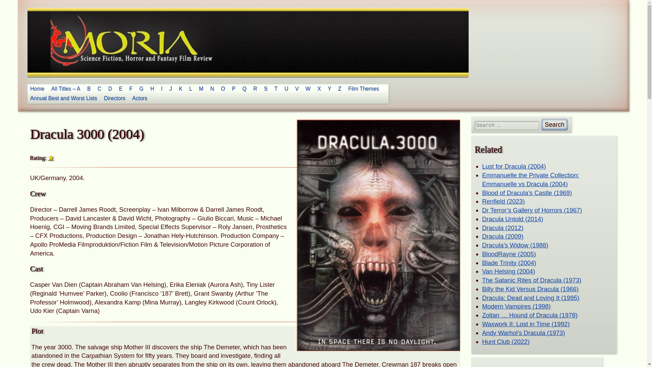 This screenshot has width=652, height=367. I want to click on Y, so click(329, 89).